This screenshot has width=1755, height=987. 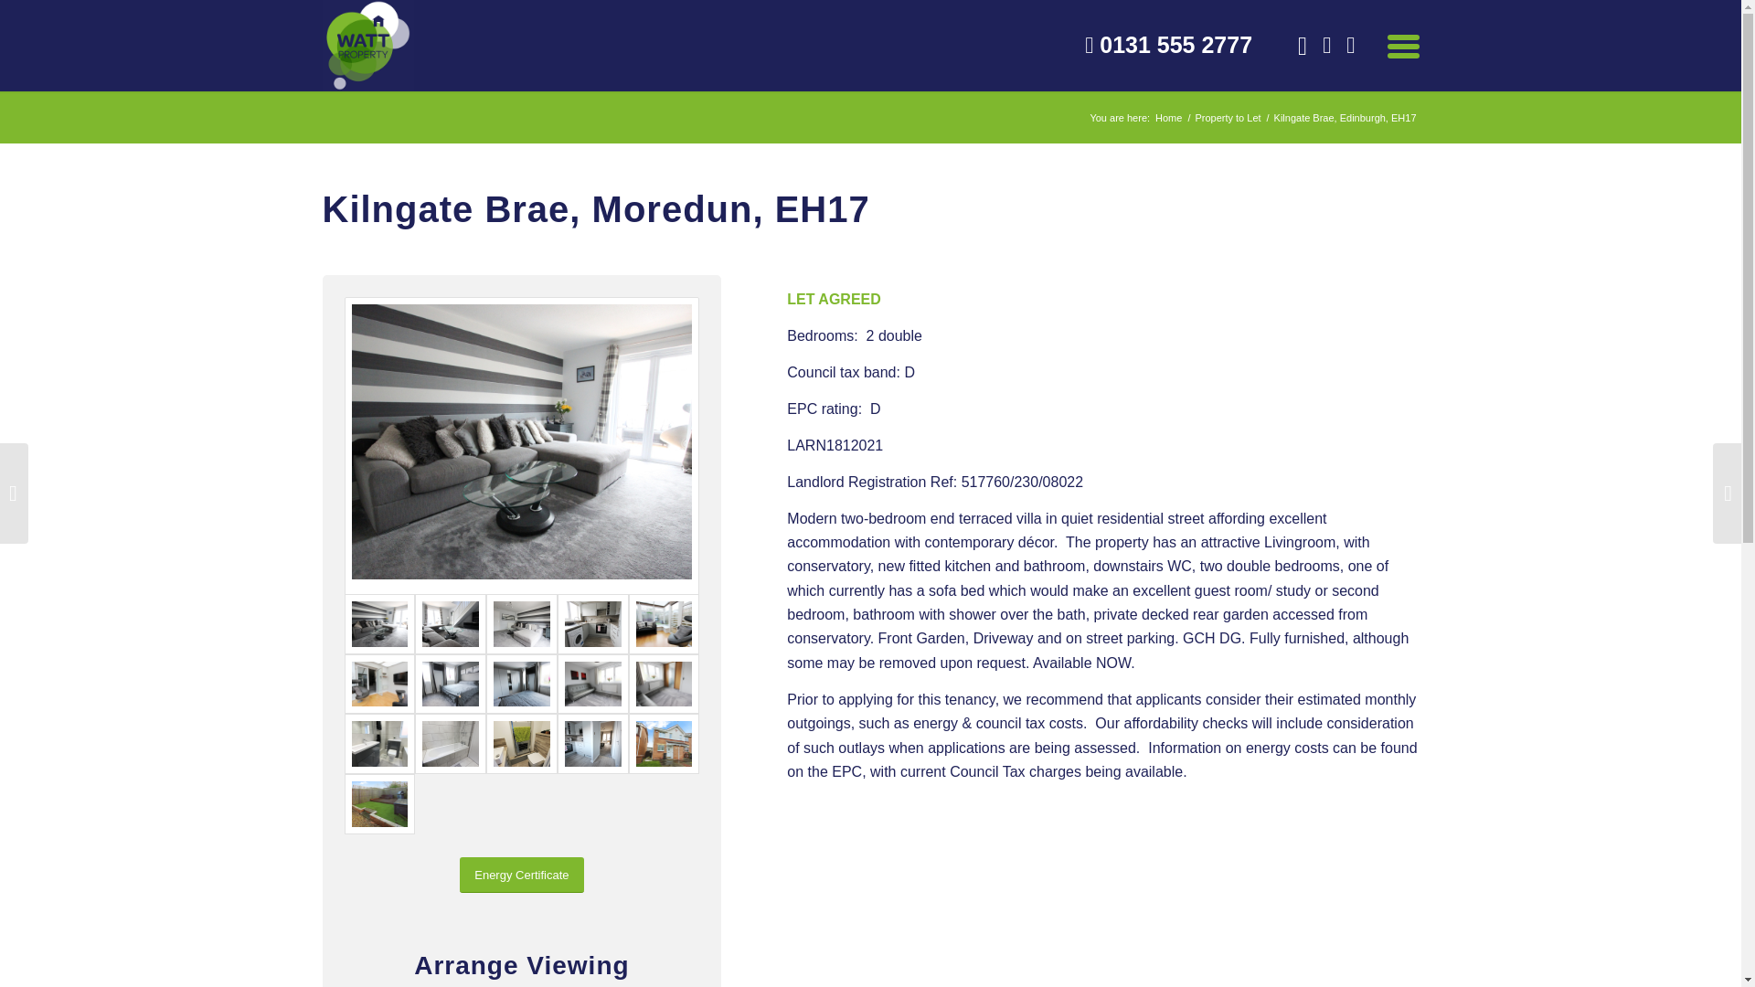 I want to click on Lounge, so click(x=521, y=624).